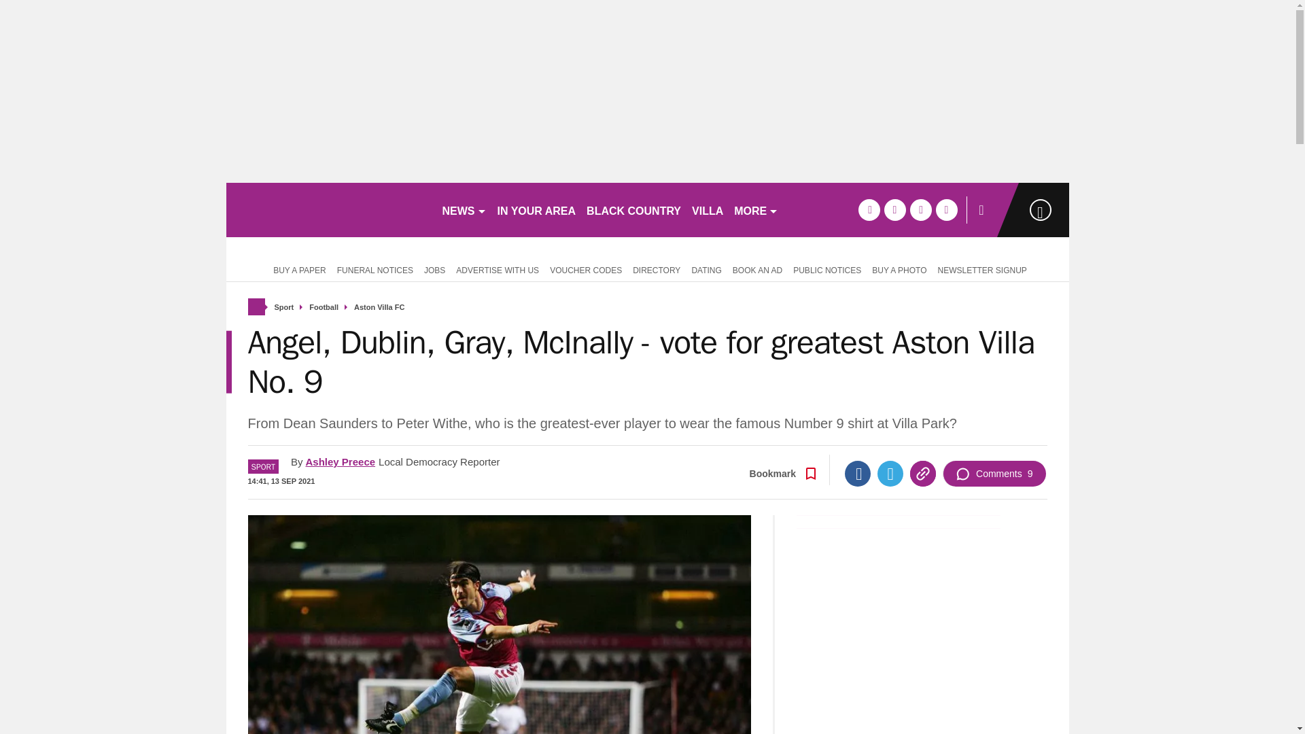 The image size is (1305, 734). What do you see at coordinates (633, 209) in the screenshot?
I see `BLACK COUNTRY` at bounding box center [633, 209].